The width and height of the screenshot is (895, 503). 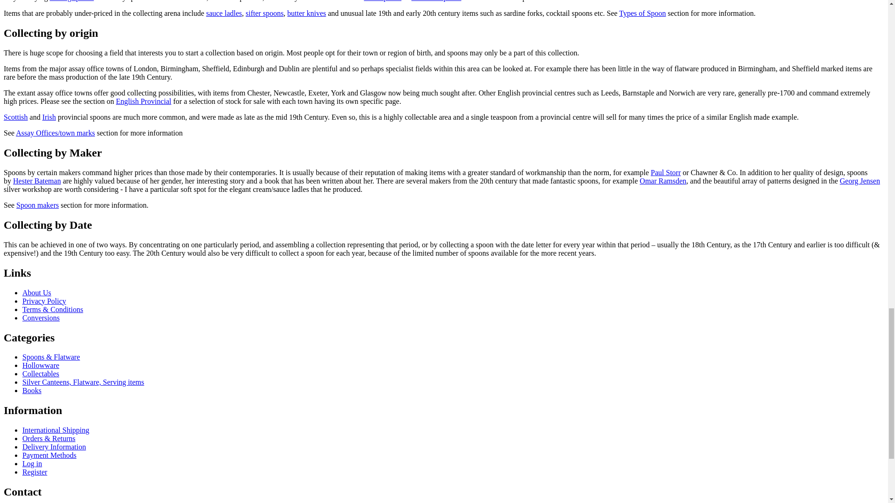 What do you see at coordinates (224, 13) in the screenshot?
I see `sauce ladles` at bounding box center [224, 13].